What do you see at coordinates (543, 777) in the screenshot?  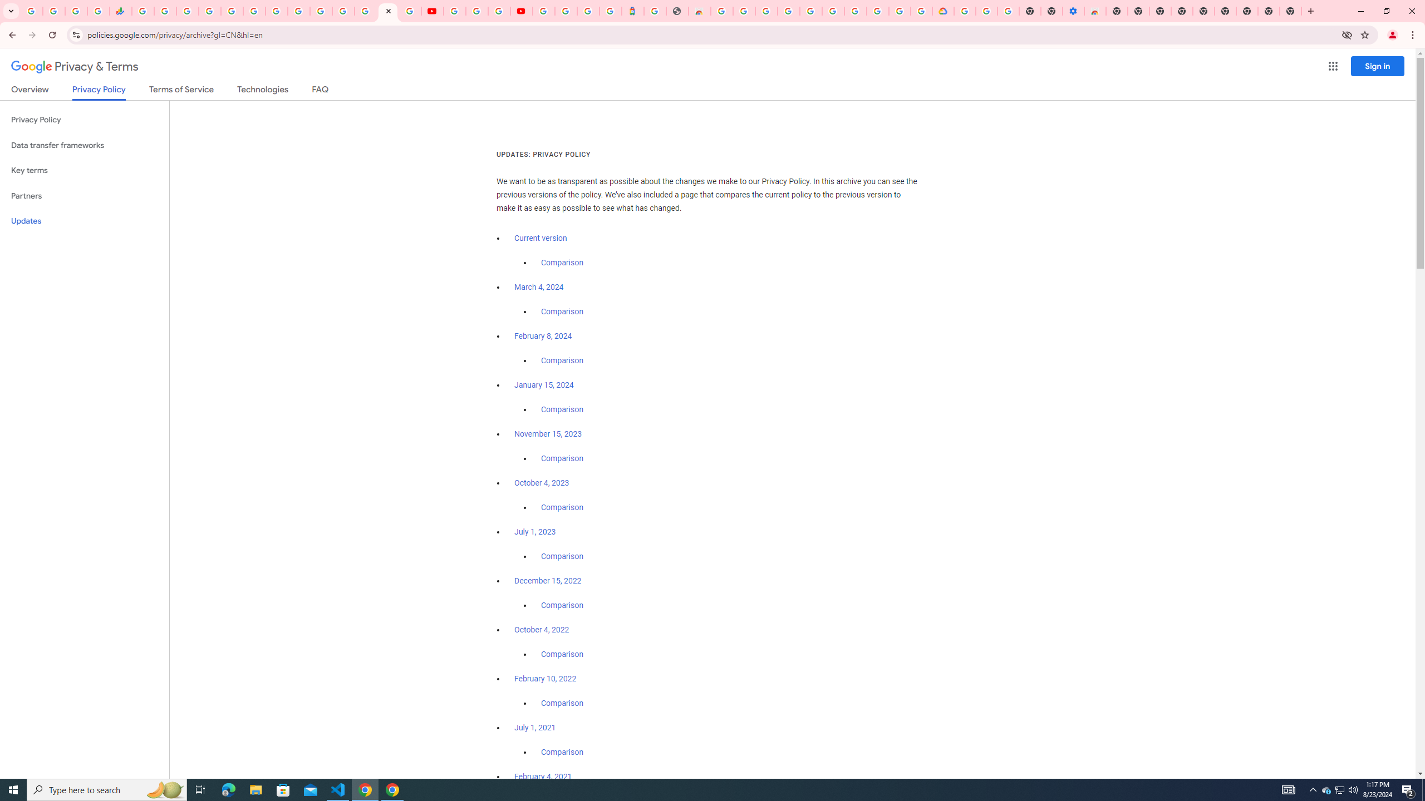 I see `February 4, 2021` at bounding box center [543, 777].